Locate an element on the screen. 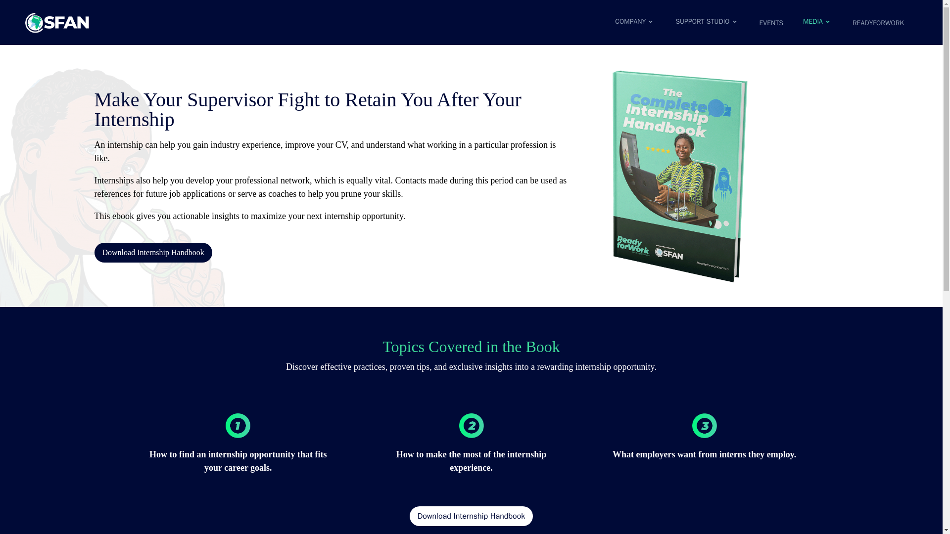 This screenshot has width=950, height=534. MEDIA is located at coordinates (817, 22).